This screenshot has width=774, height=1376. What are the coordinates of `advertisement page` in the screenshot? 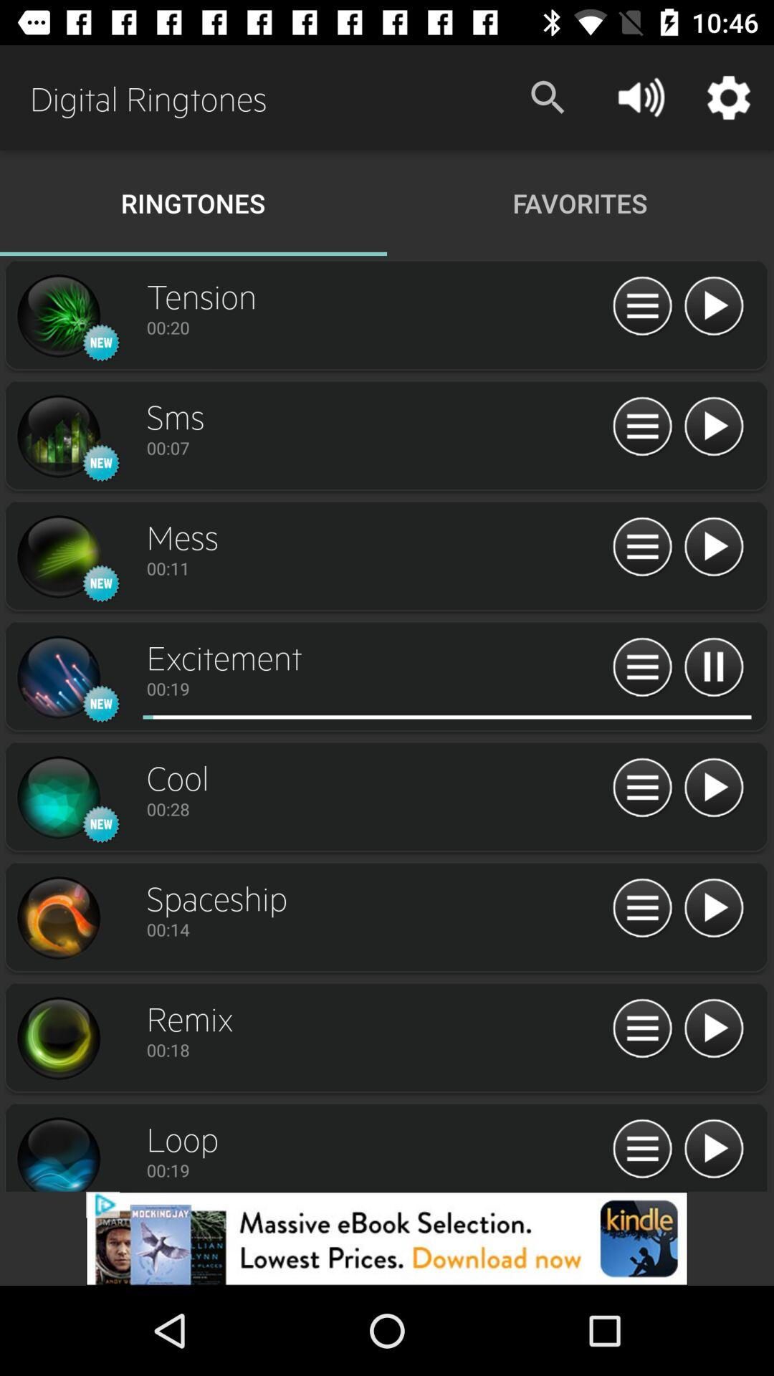 It's located at (387, 1238).